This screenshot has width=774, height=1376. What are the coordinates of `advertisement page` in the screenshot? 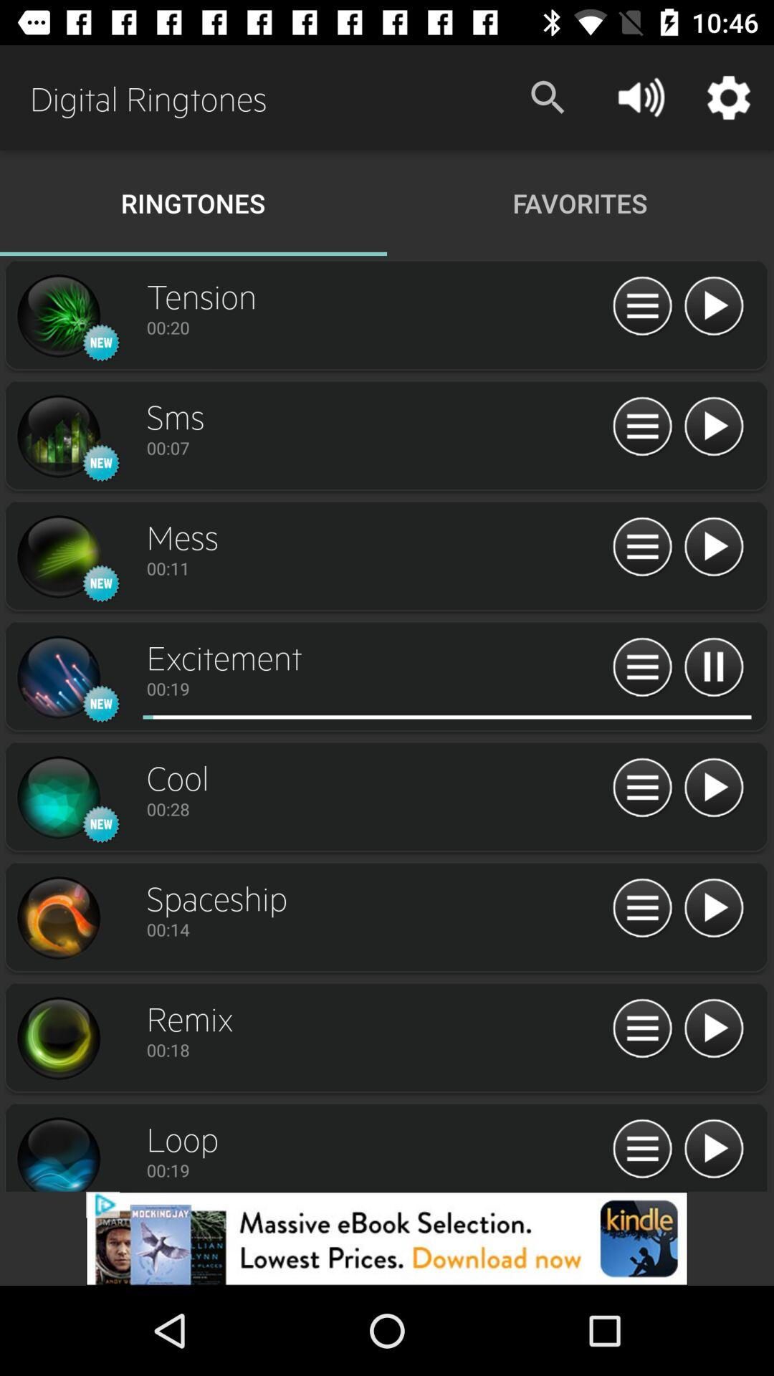 It's located at (387, 1238).